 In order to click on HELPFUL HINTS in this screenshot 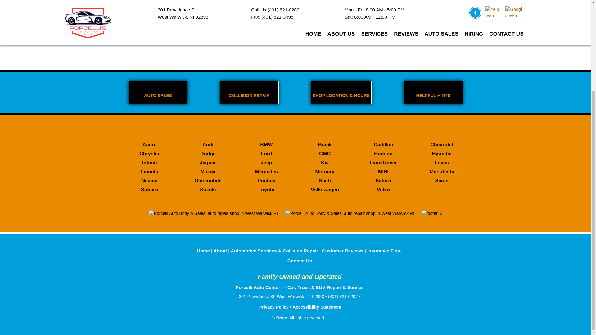, I will do `click(433, 92)`.